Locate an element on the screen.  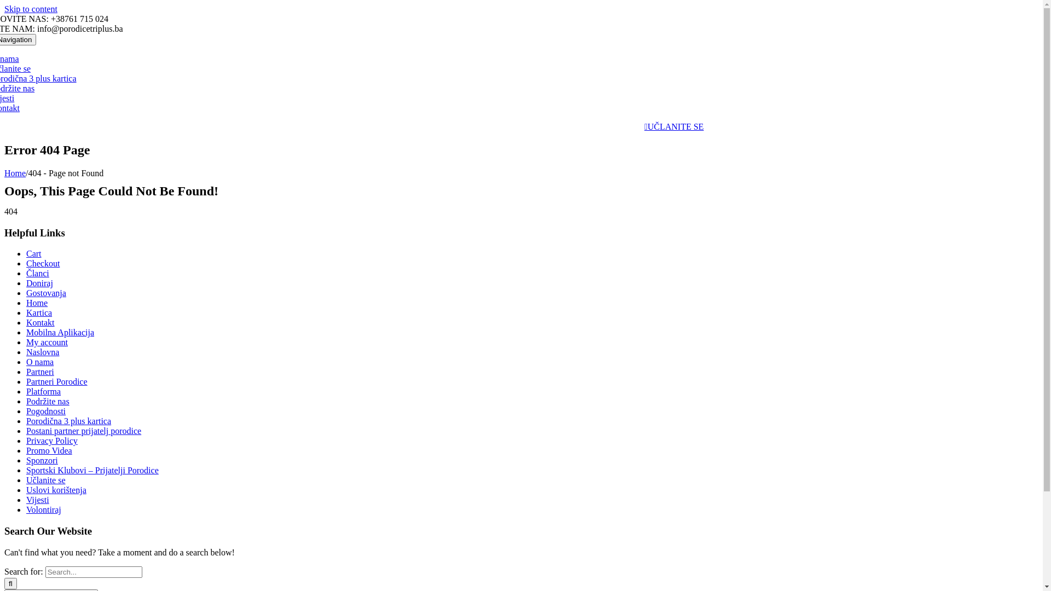
Mobilna Aplikacija is located at coordinates (60, 333).